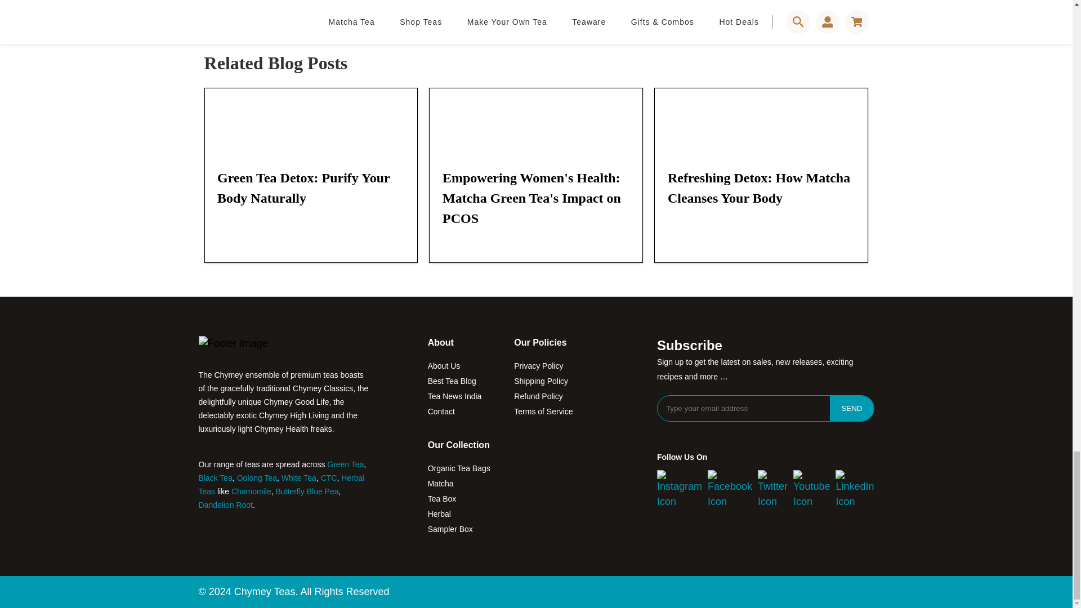  Describe the element at coordinates (531, 198) in the screenshot. I see `Empowering Women's Health: Matcha Green Tea's Impact on PCOS` at that location.